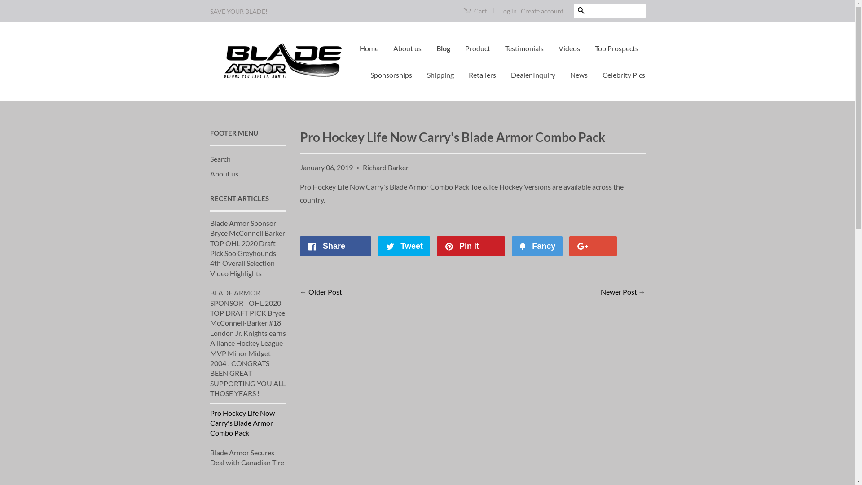 The image size is (862, 485). I want to click on Shipping, so click(440, 75).